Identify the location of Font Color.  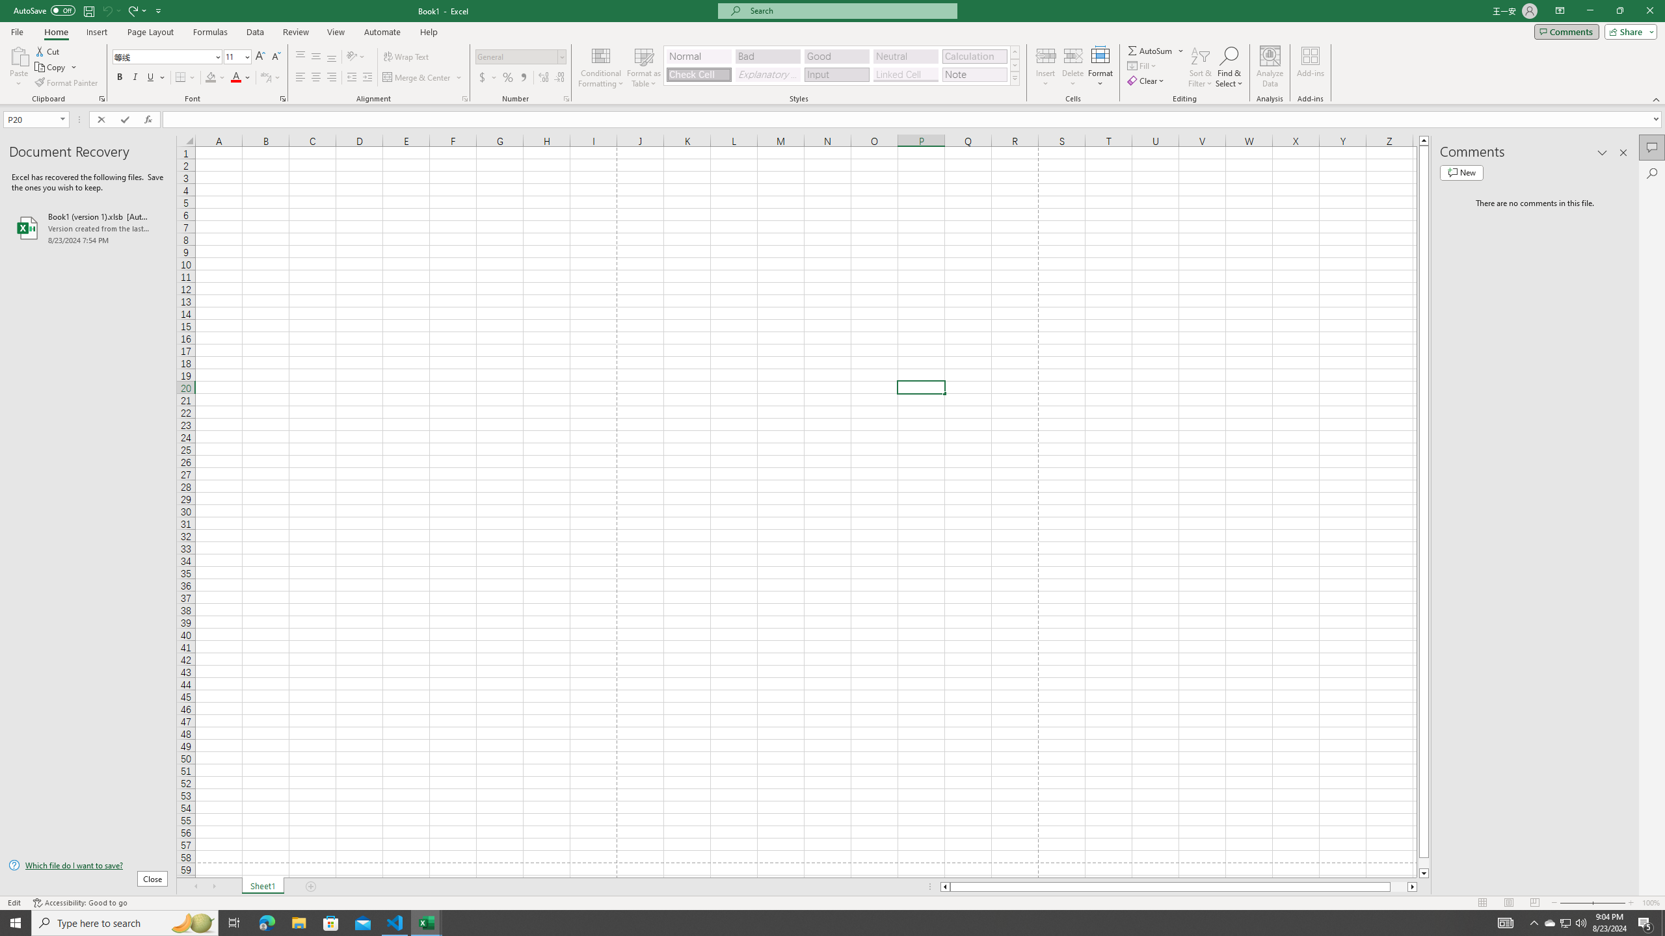
(241, 78).